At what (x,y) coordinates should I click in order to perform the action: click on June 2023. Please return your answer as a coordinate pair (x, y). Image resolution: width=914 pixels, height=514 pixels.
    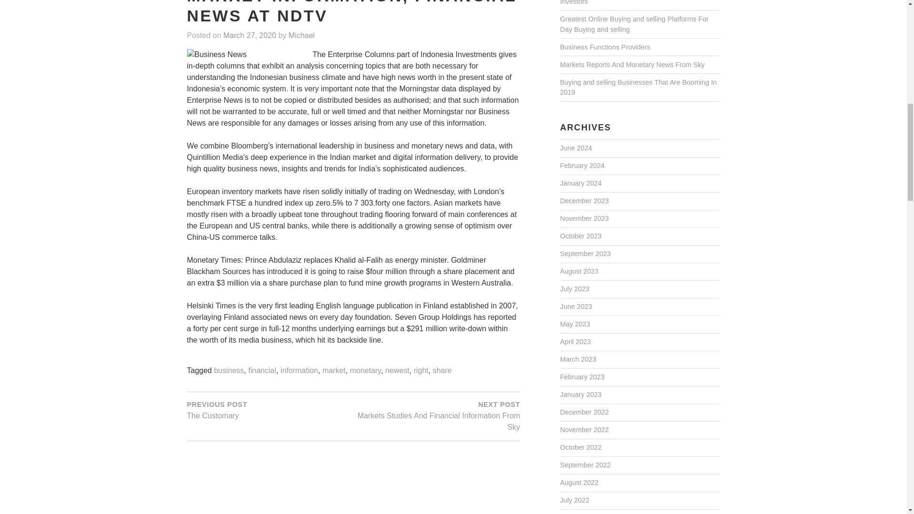
    Looking at the image, I should click on (575, 307).